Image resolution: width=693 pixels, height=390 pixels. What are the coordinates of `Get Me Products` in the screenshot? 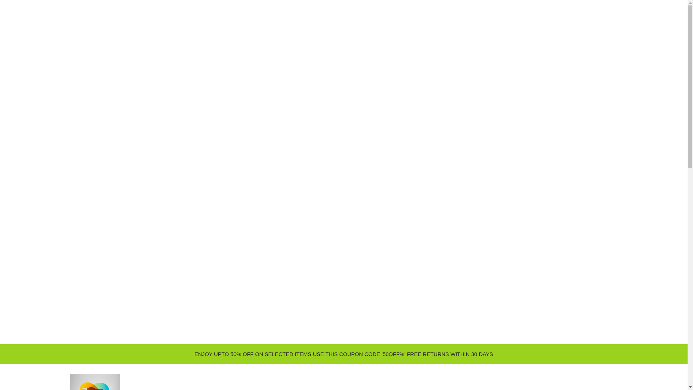 It's located at (95, 382).